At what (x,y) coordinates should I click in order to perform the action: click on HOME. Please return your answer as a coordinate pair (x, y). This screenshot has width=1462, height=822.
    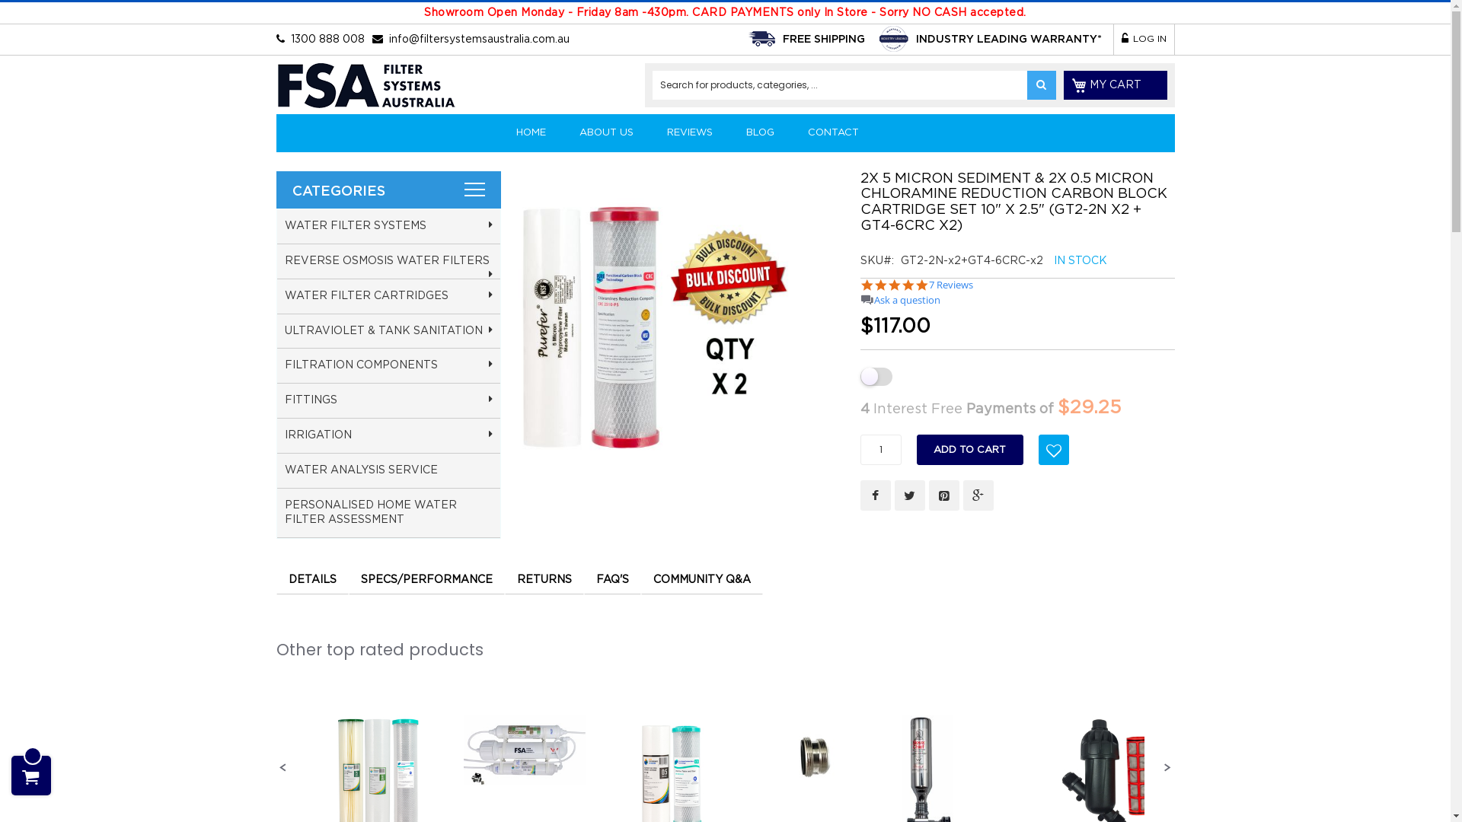
    Looking at the image, I should click on (531, 133).